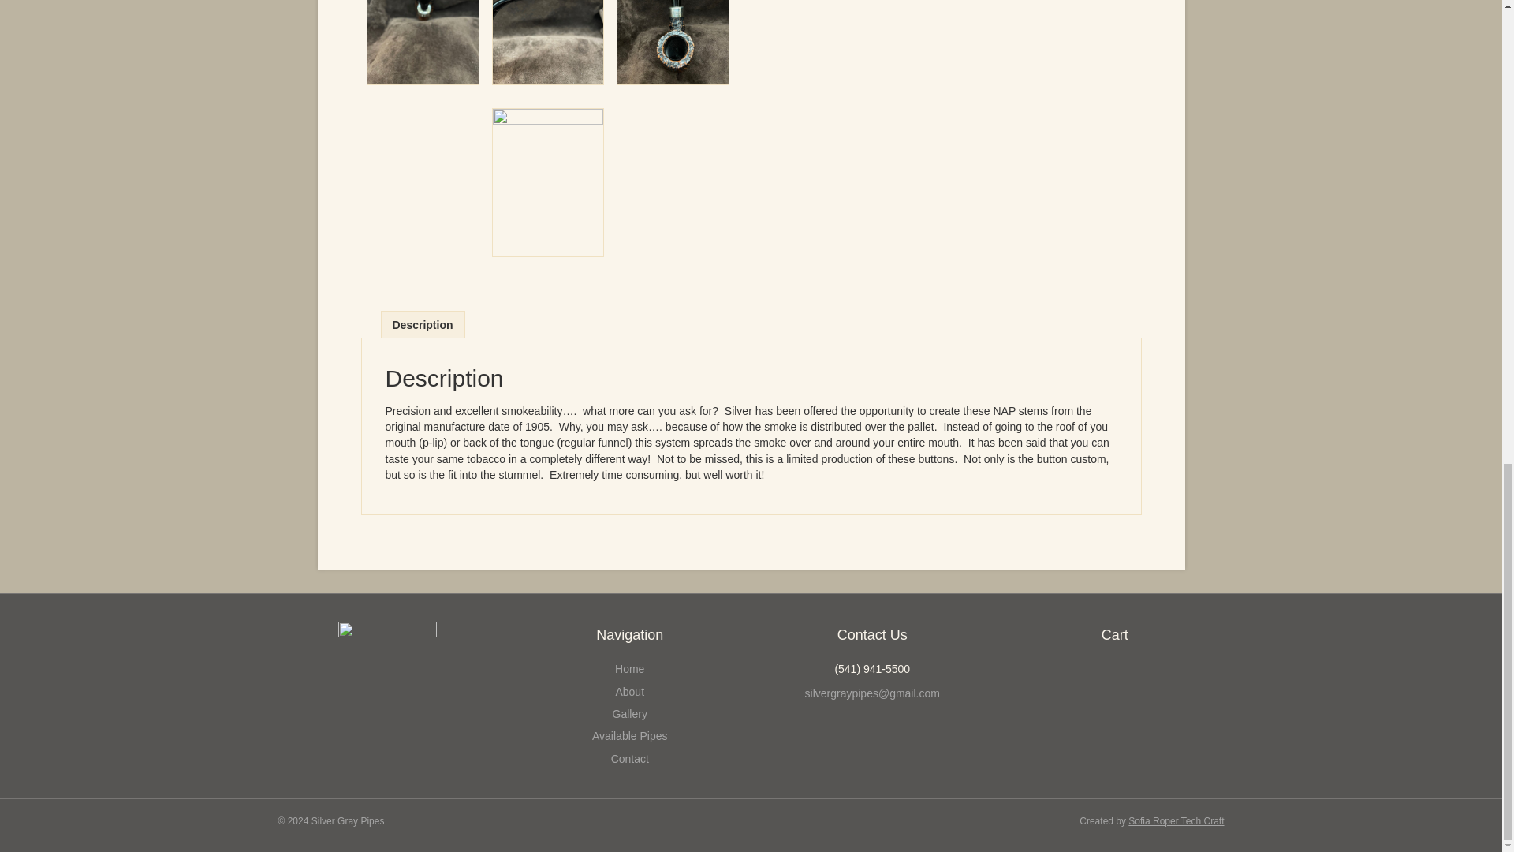 The width and height of the screenshot is (1514, 852). What do you see at coordinates (629, 691) in the screenshot?
I see `About` at bounding box center [629, 691].